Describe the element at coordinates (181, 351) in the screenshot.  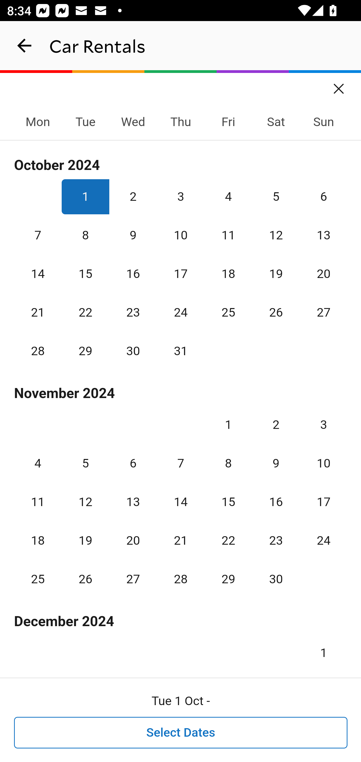
I see `31 October 2024` at that location.